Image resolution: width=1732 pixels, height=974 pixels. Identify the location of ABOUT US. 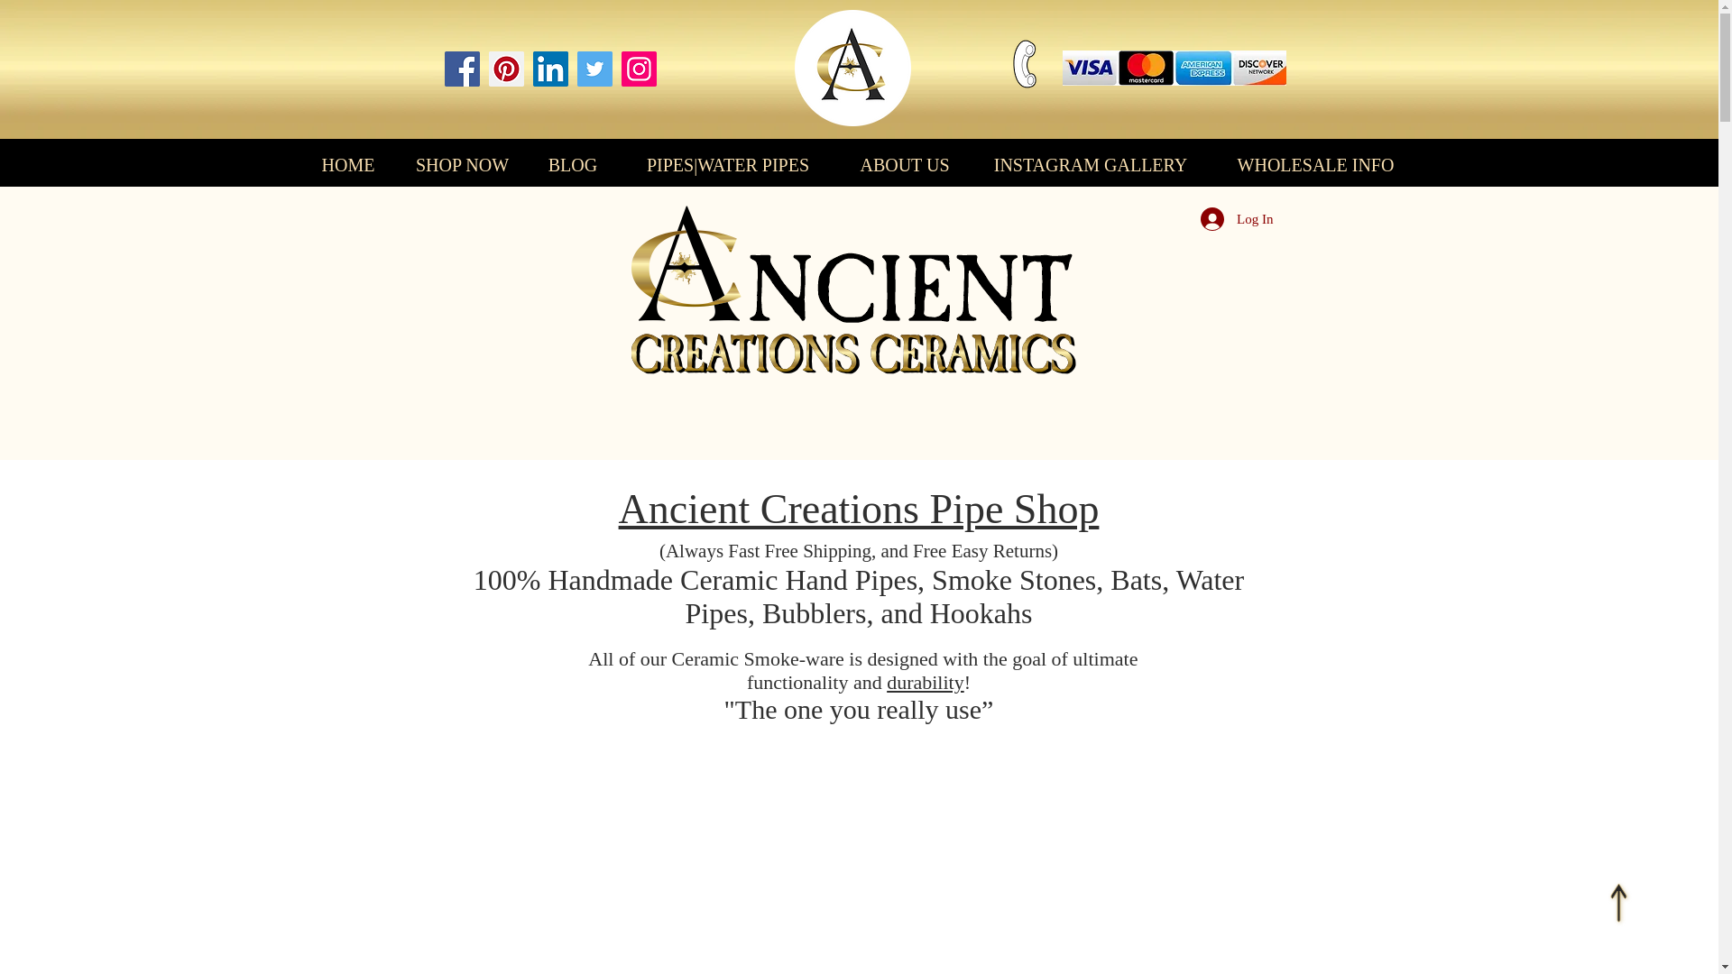
(904, 165).